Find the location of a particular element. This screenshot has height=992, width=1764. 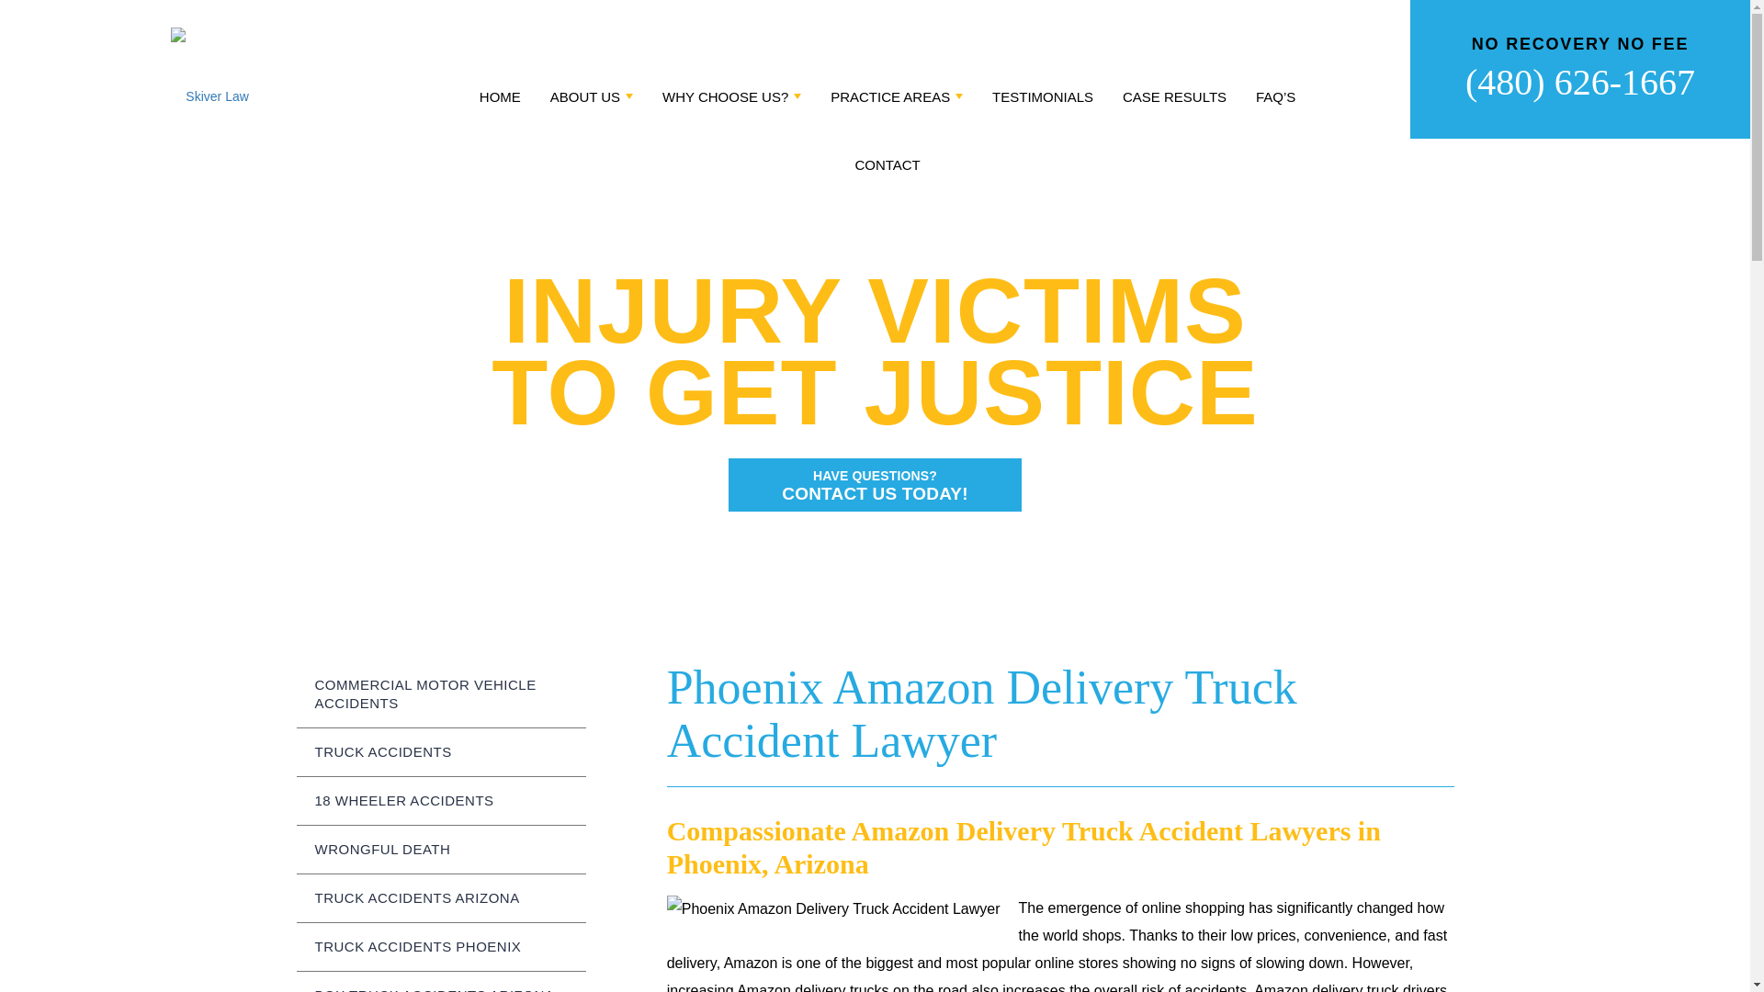

CASE RESULTS is located at coordinates (886, 173).